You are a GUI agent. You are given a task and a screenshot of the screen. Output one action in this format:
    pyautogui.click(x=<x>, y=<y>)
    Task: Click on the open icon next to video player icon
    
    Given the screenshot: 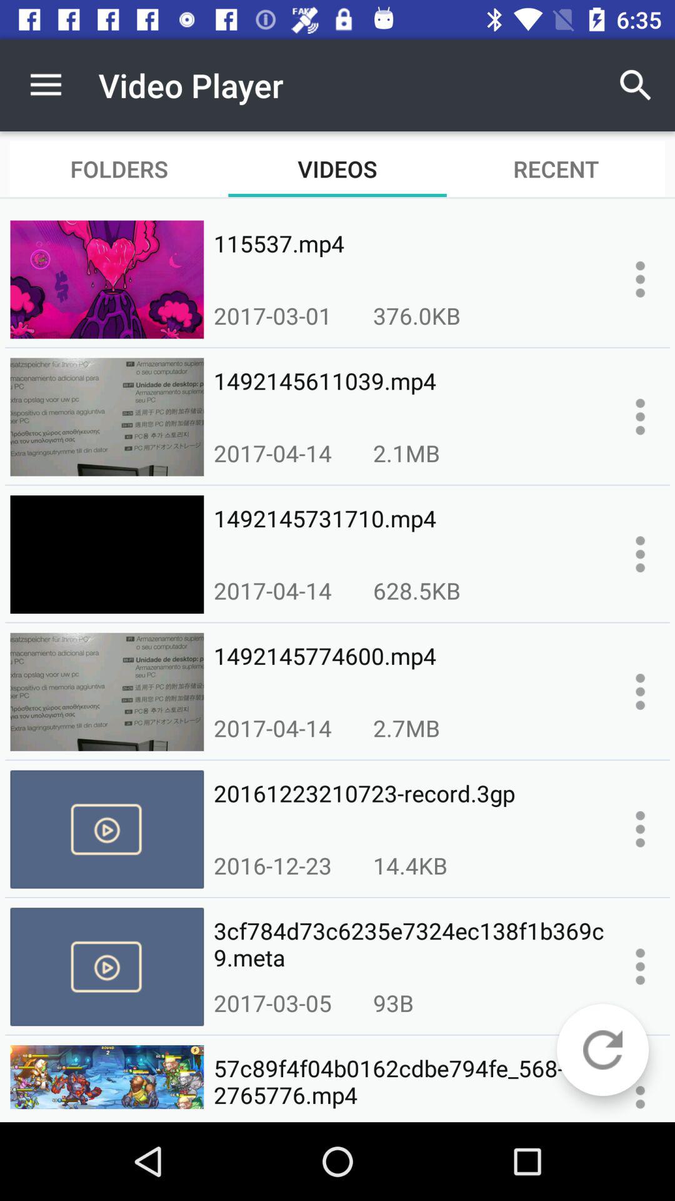 What is the action you would take?
    pyautogui.click(x=46, y=85)
    